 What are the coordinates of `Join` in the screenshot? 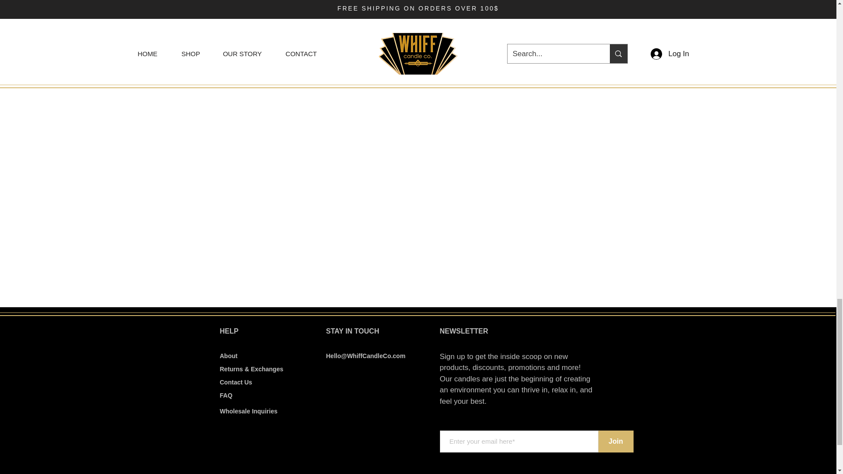 It's located at (615, 442).